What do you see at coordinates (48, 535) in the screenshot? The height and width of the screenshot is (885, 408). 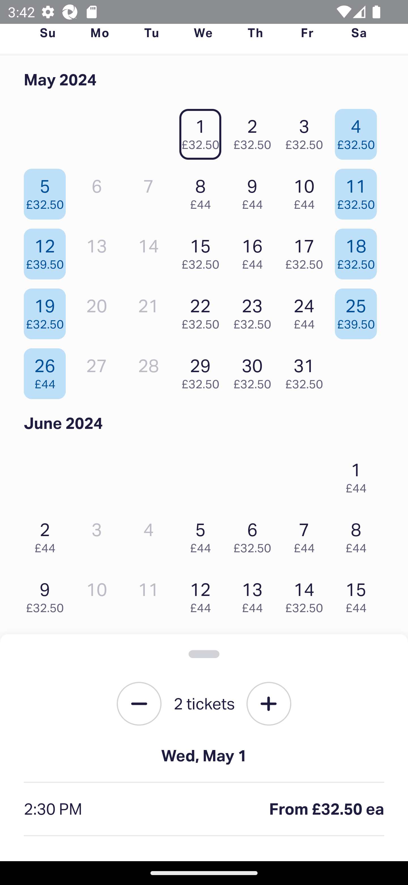 I see `2 £44` at bounding box center [48, 535].